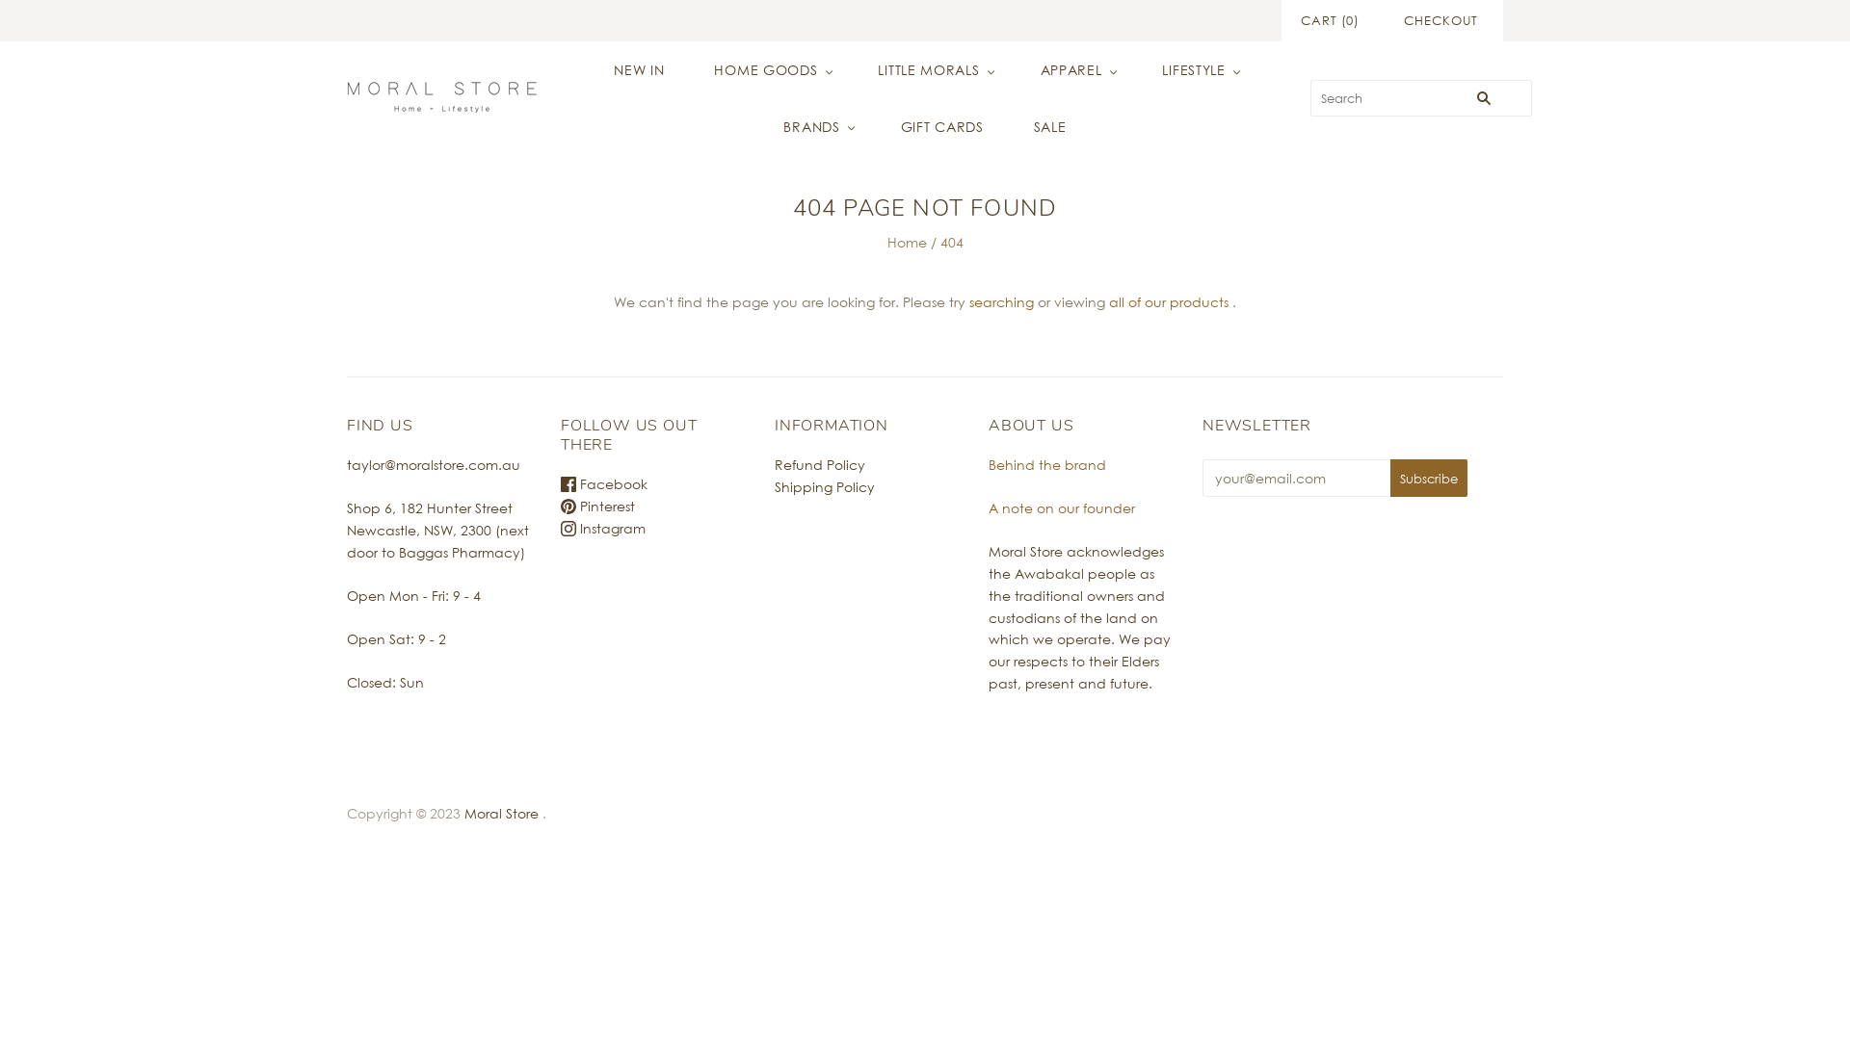 This screenshot has width=1850, height=1040. Describe the element at coordinates (1169, 302) in the screenshot. I see `all of our products` at that location.